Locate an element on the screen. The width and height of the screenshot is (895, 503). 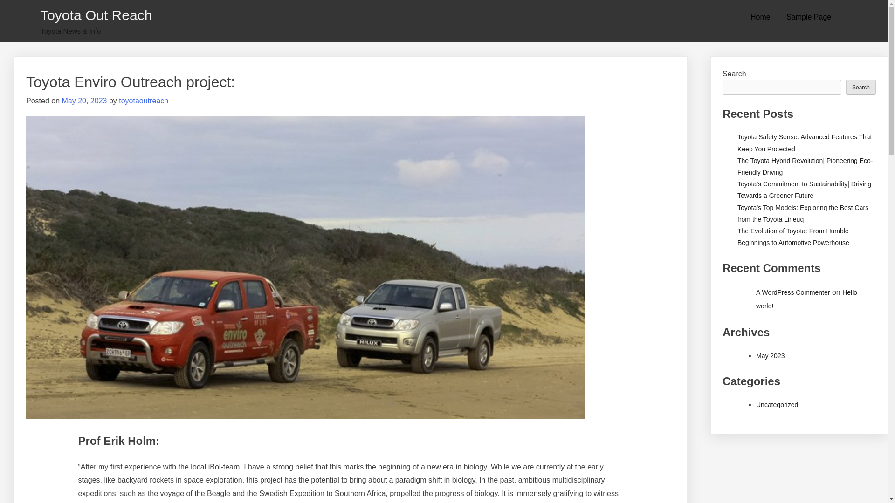
Home is located at coordinates (761, 17).